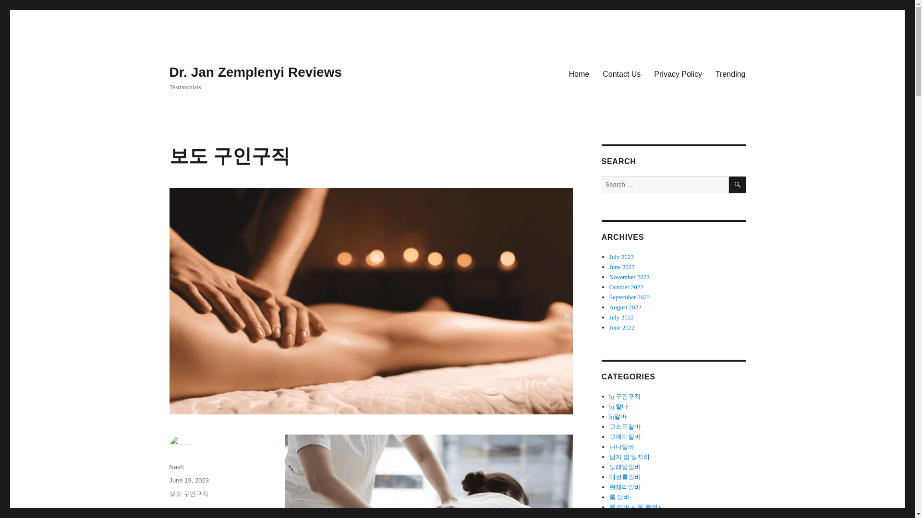  Describe the element at coordinates (738, 185) in the screenshot. I see `SEARCH` at that location.